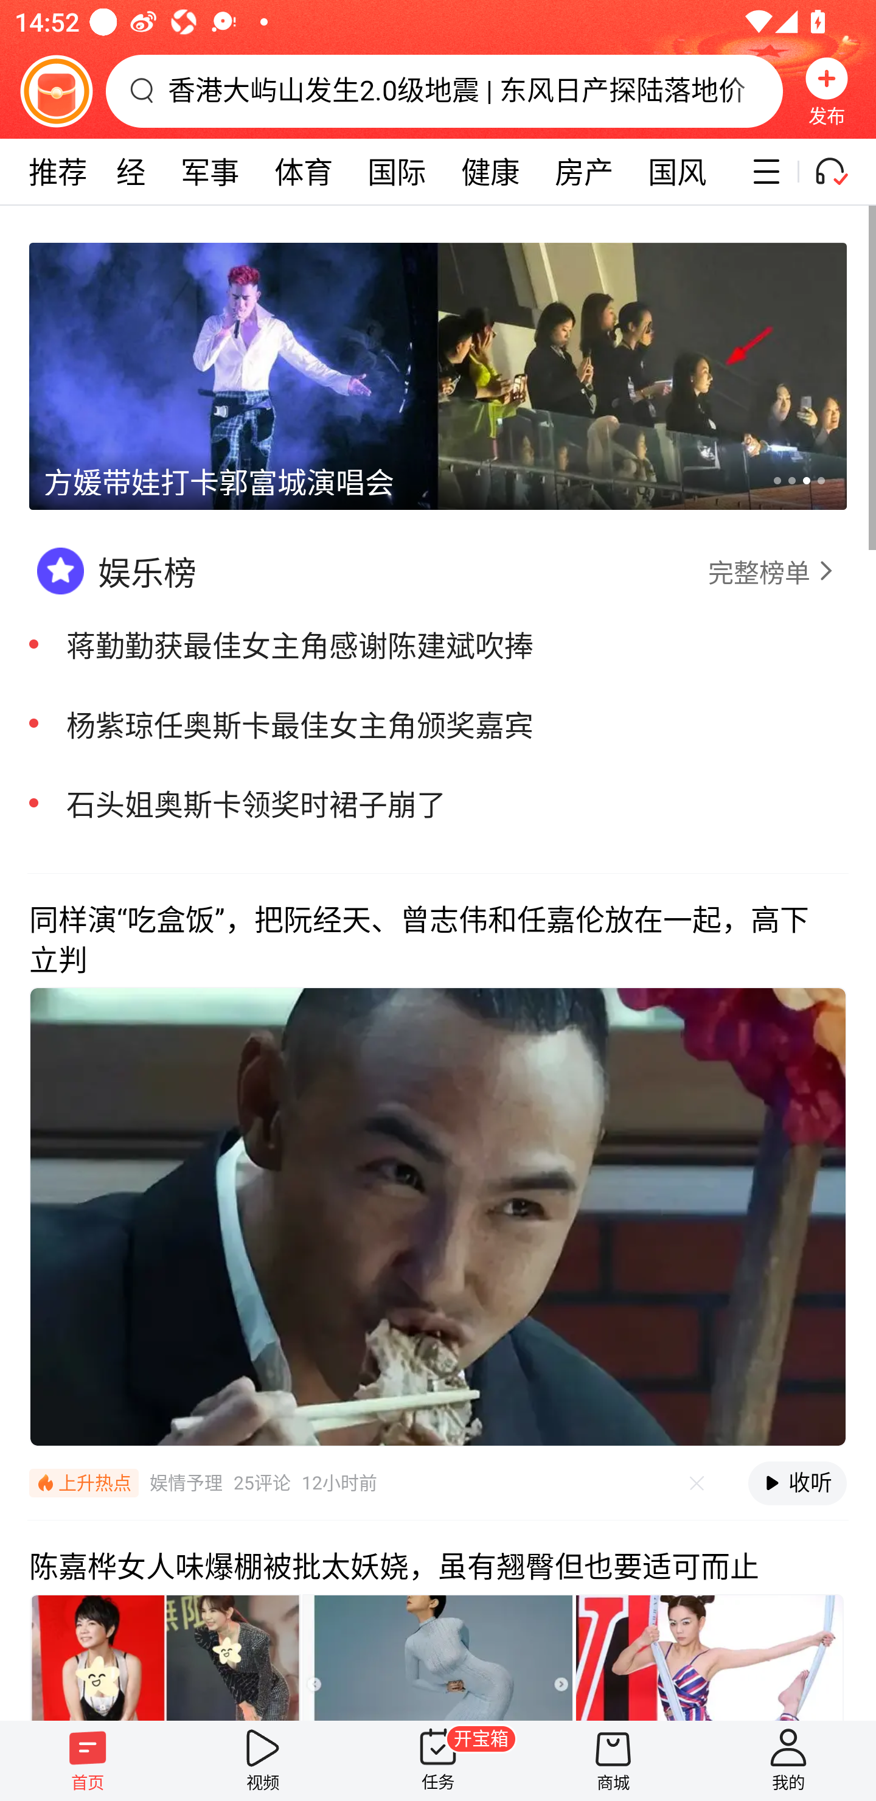 This screenshot has height=1801, width=876. I want to click on 军事, so click(210, 172).